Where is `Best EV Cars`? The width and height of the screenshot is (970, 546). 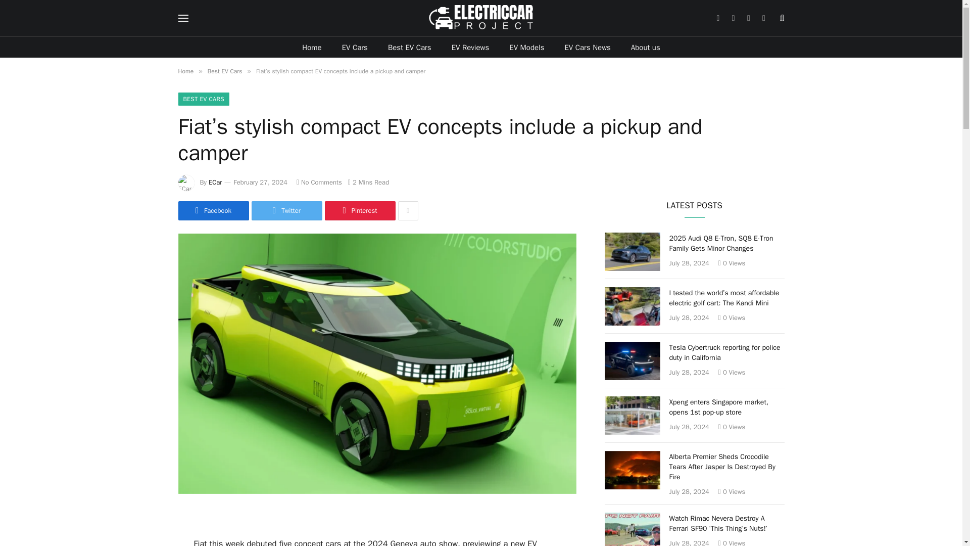
Best EV Cars is located at coordinates (409, 48).